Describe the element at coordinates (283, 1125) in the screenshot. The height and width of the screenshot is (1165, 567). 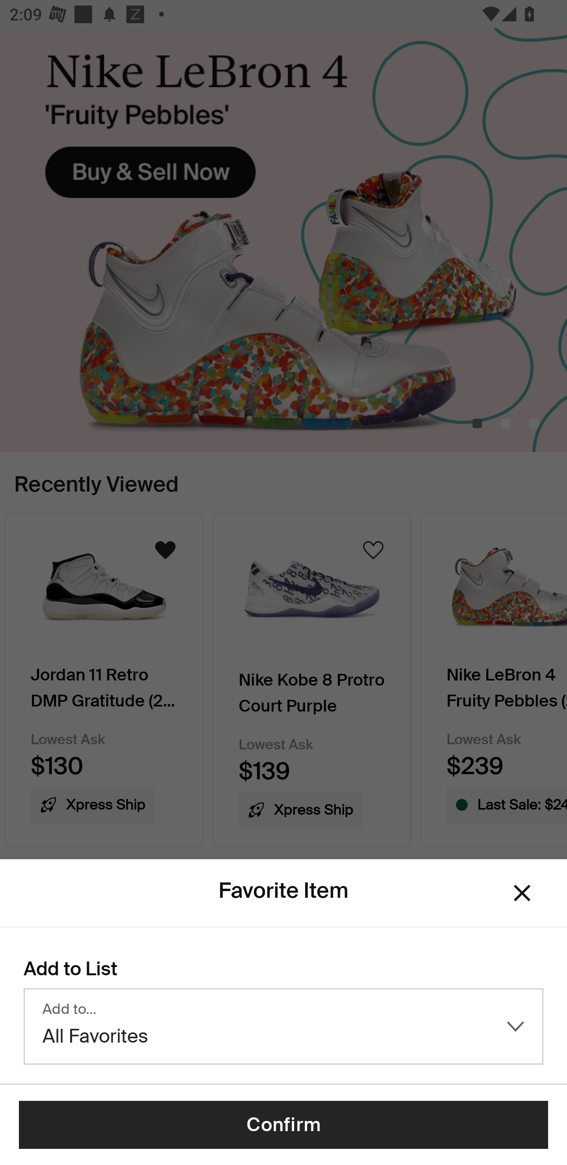
I see `Confirm` at that location.